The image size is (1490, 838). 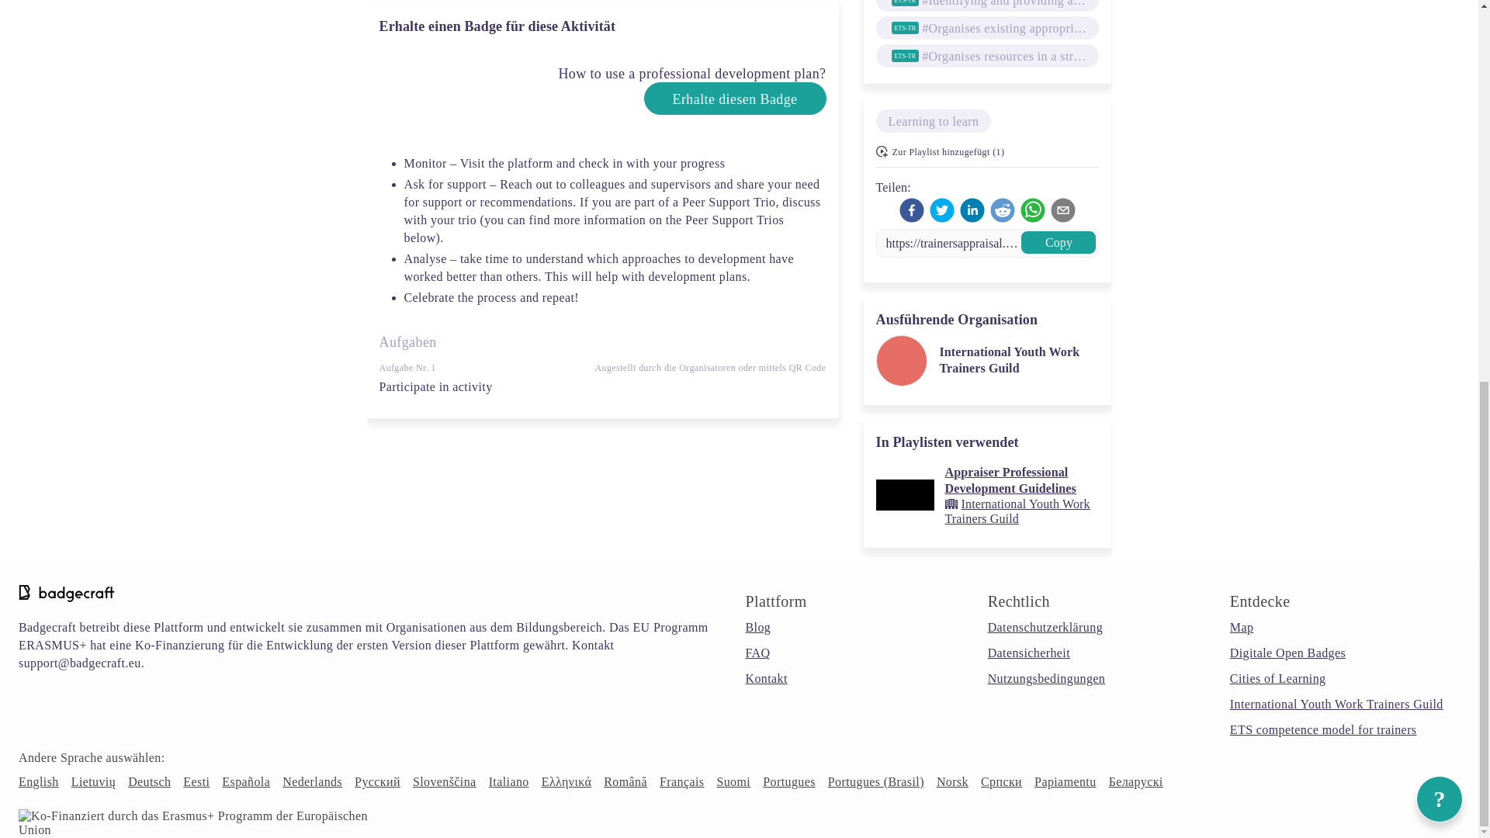 What do you see at coordinates (655, 90) in the screenshot?
I see `How to use a professional development plan?` at bounding box center [655, 90].